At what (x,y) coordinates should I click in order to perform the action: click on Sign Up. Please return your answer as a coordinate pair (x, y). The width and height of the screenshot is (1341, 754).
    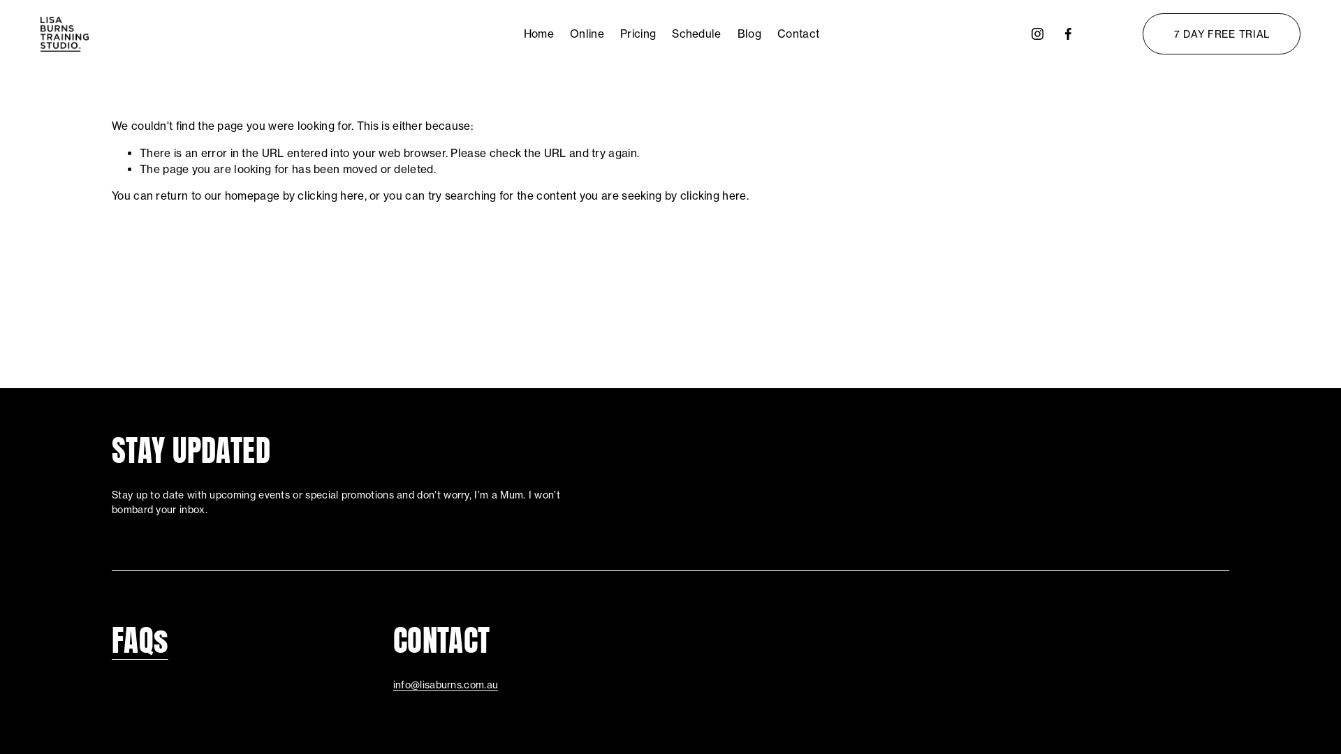
    Looking at the image, I should click on (1188, 509).